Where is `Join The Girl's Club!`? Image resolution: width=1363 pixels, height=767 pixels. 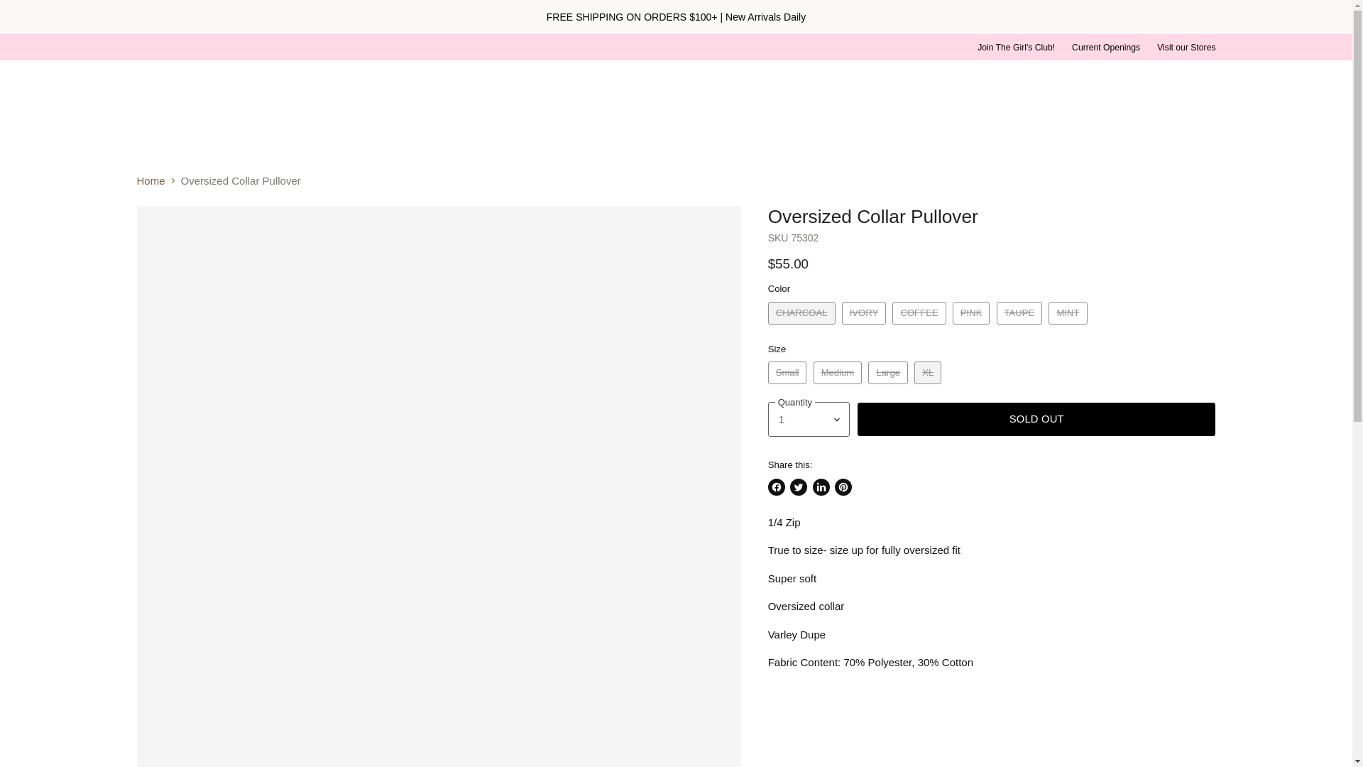 Join The Girl's Club! is located at coordinates (1016, 48).